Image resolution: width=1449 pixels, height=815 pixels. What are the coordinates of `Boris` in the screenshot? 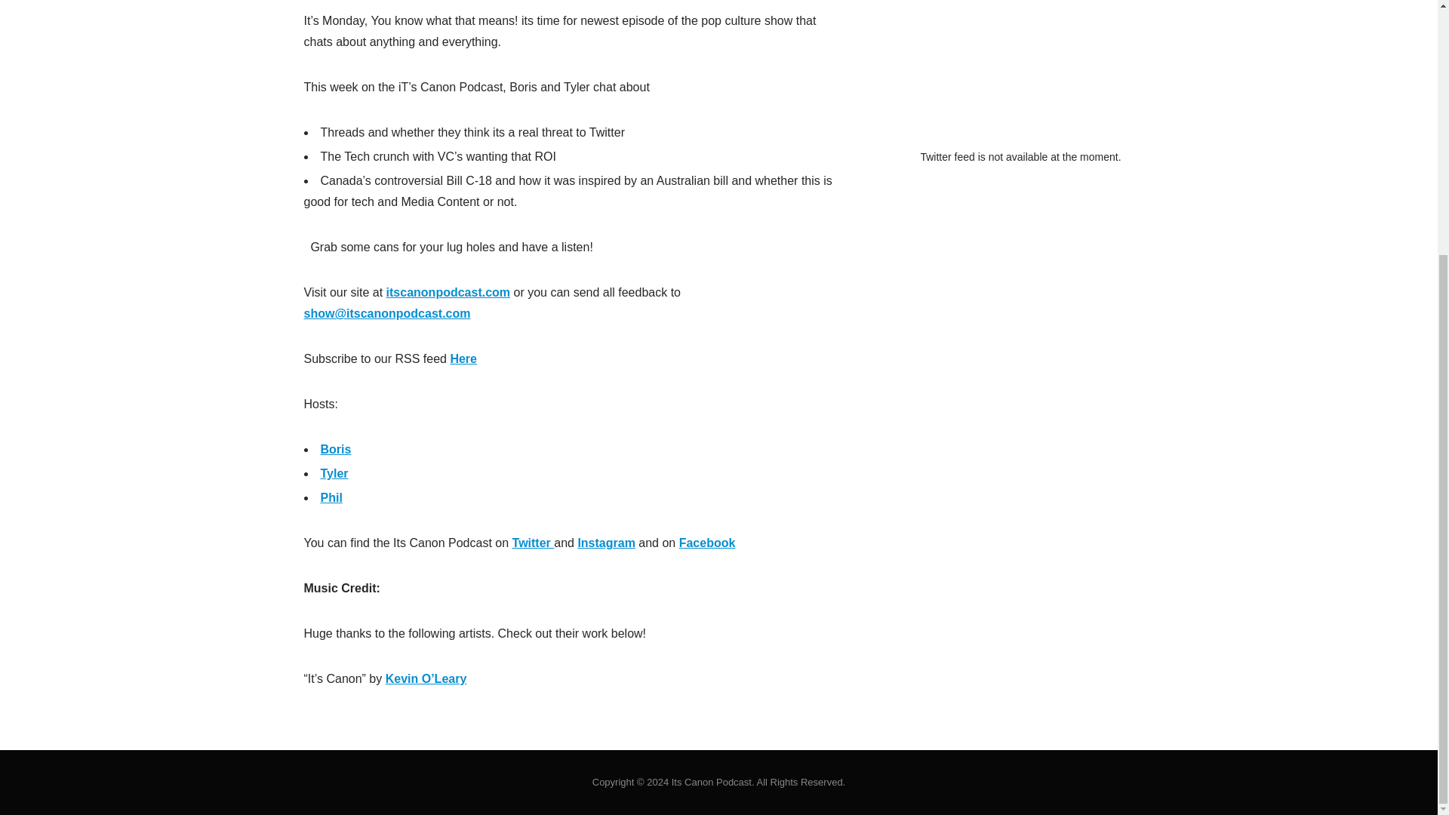 It's located at (335, 449).